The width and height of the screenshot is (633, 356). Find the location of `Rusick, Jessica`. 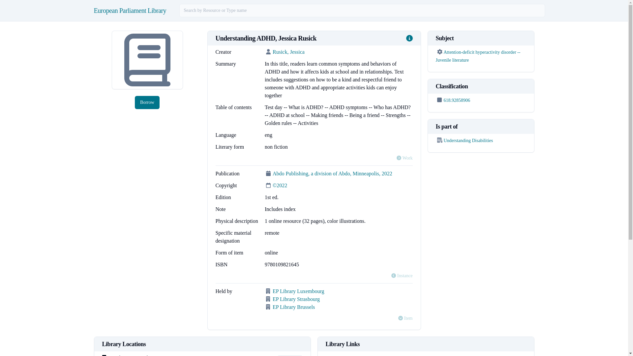

Rusick, Jessica is located at coordinates (288, 52).